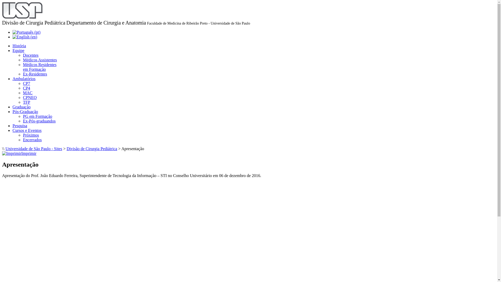  Describe the element at coordinates (27, 88) in the screenshot. I see `CP4` at that location.